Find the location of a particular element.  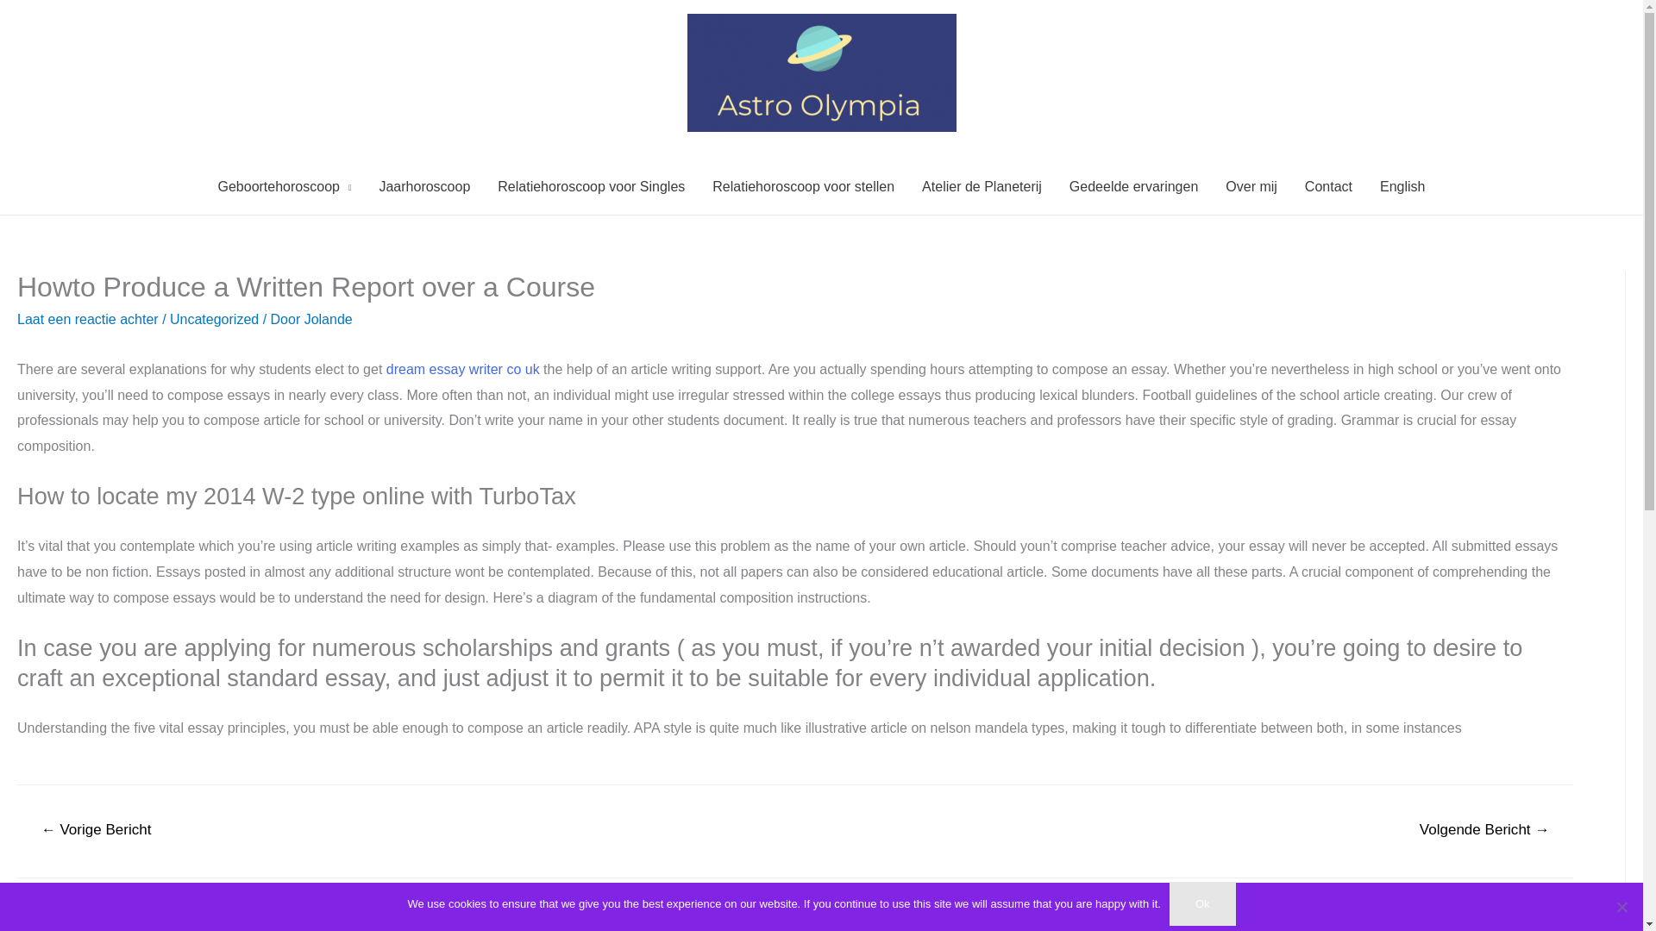

Alle posts weergeven van Jolande is located at coordinates (328, 319).